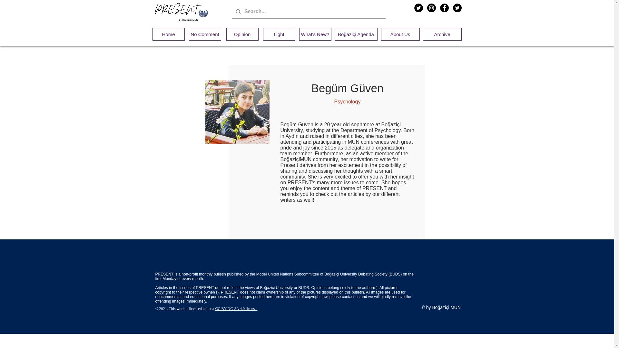 Image resolution: width=619 pixels, height=348 pixels. Describe the element at coordinates (168, 34) in the screenshot. I see `Home` at that location.